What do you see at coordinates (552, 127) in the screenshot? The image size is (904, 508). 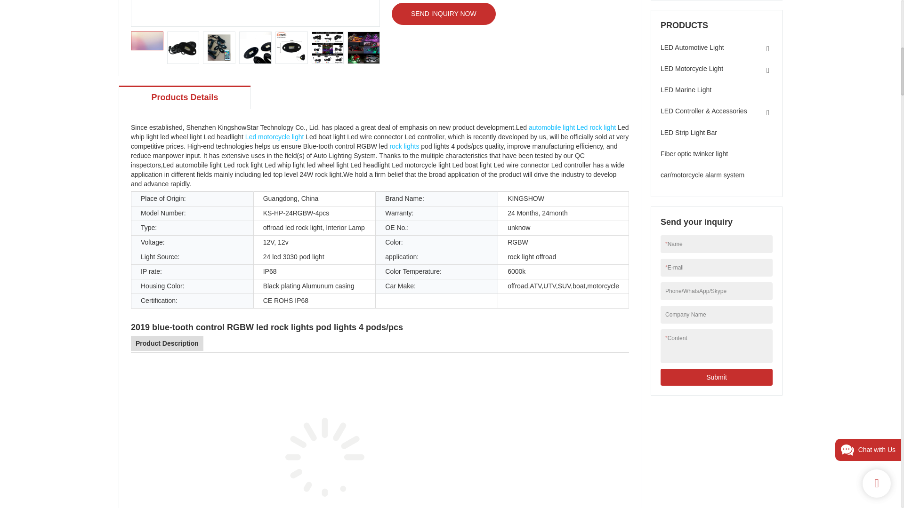 I see `automobile light` at bounding box center [552, 127].